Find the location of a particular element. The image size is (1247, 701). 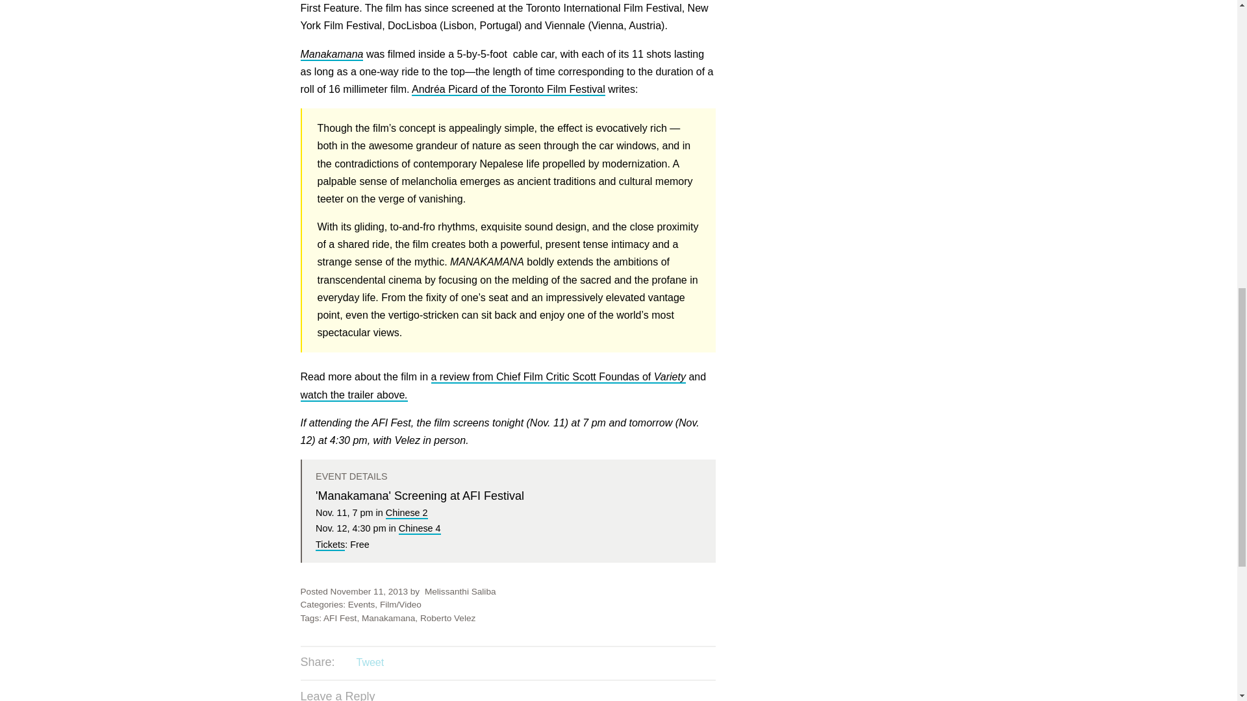

Events is located at coordinates (361, 604).